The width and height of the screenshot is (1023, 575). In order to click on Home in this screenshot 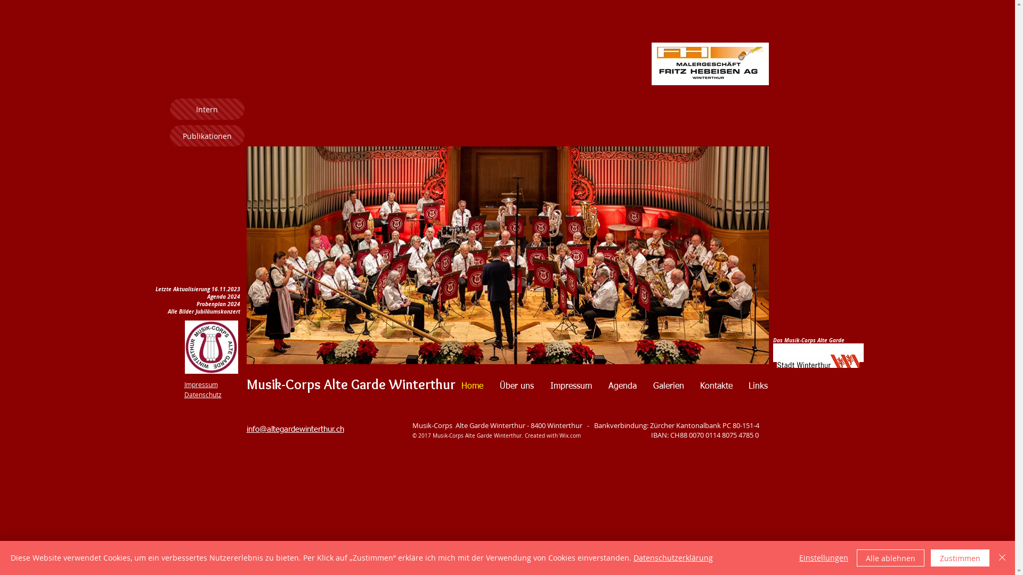, I will do `click(472, 387)`.